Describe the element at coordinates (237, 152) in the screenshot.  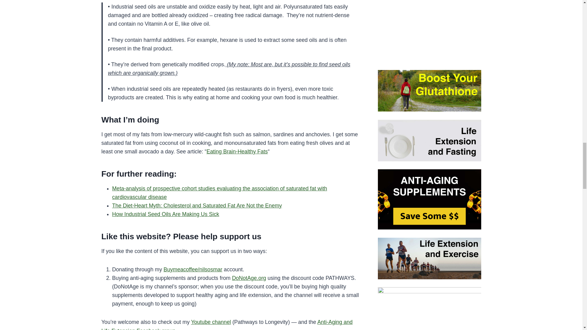
I see `Eating Brain-Healthy Fats` at that location.